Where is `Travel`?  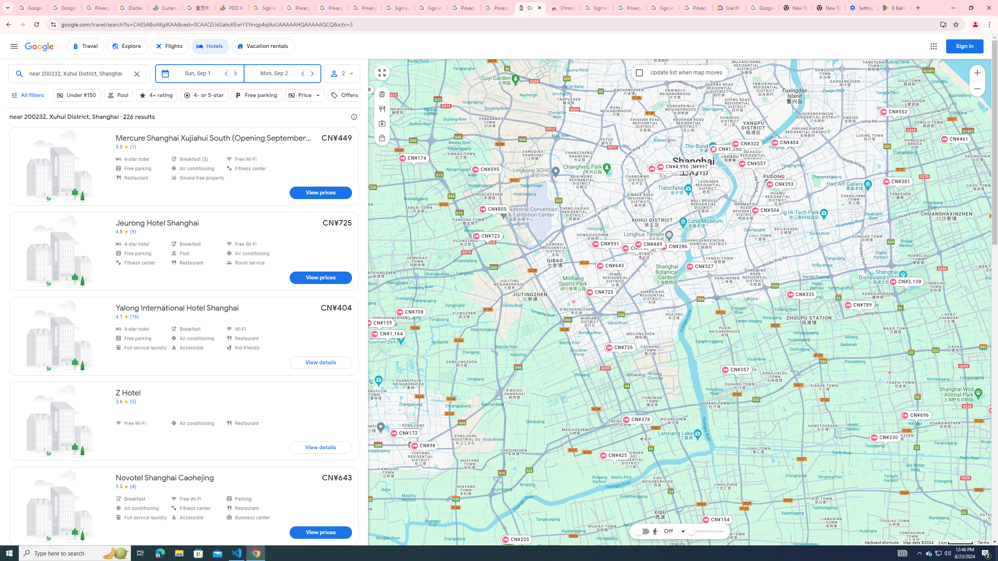
Travel is located at coordinates (86, 46).